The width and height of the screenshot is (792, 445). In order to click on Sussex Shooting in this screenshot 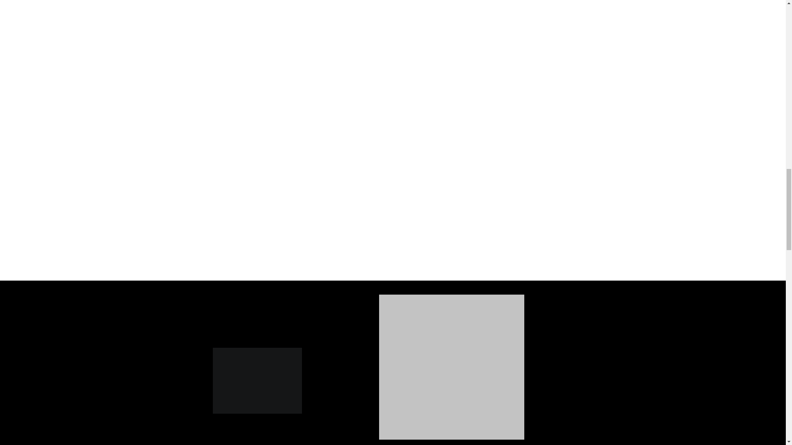, I will do `click(257, 380)`.